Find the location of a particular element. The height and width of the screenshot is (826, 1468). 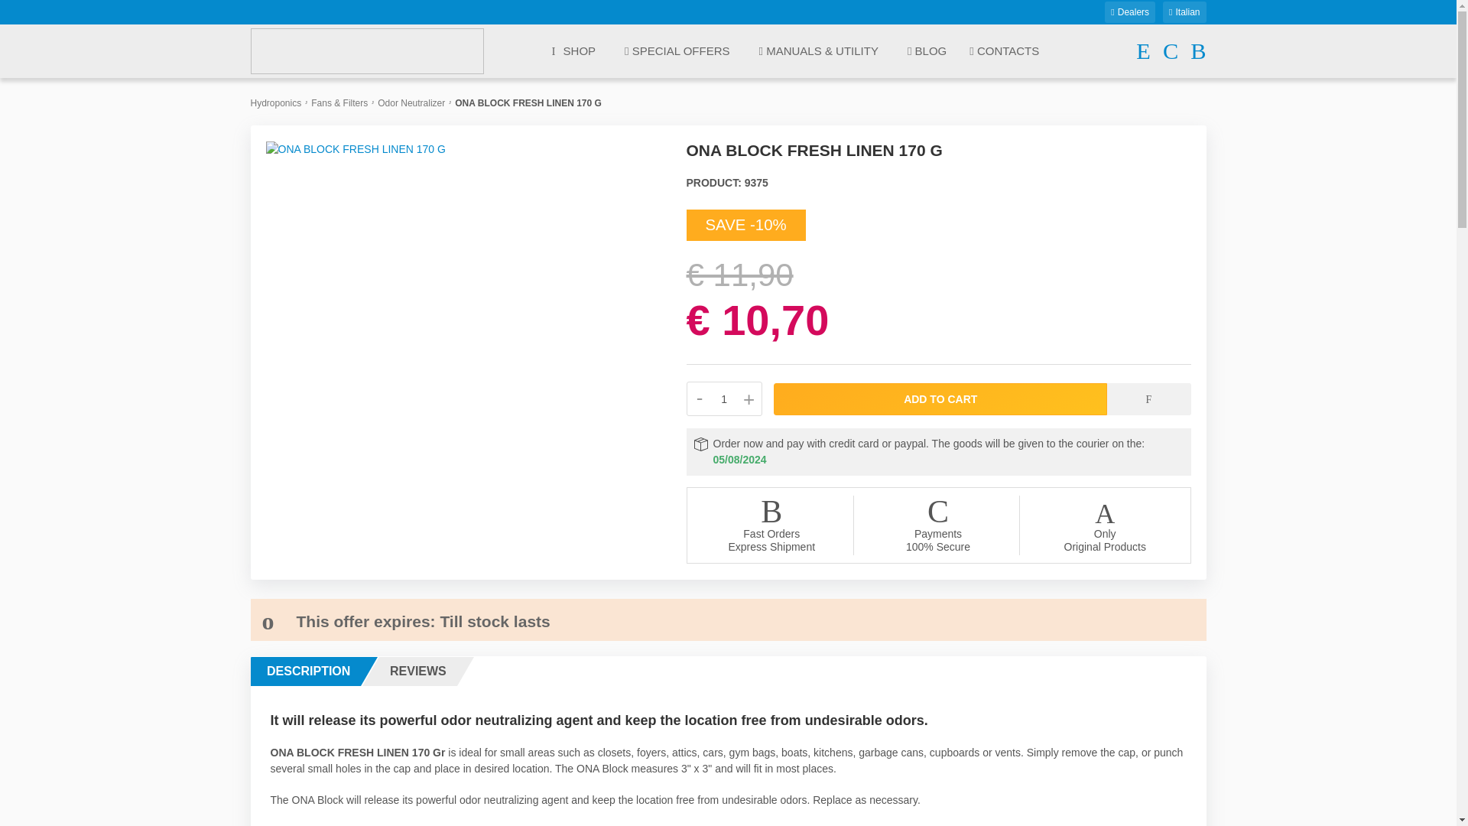

1 is located at coordinates (724, 399).